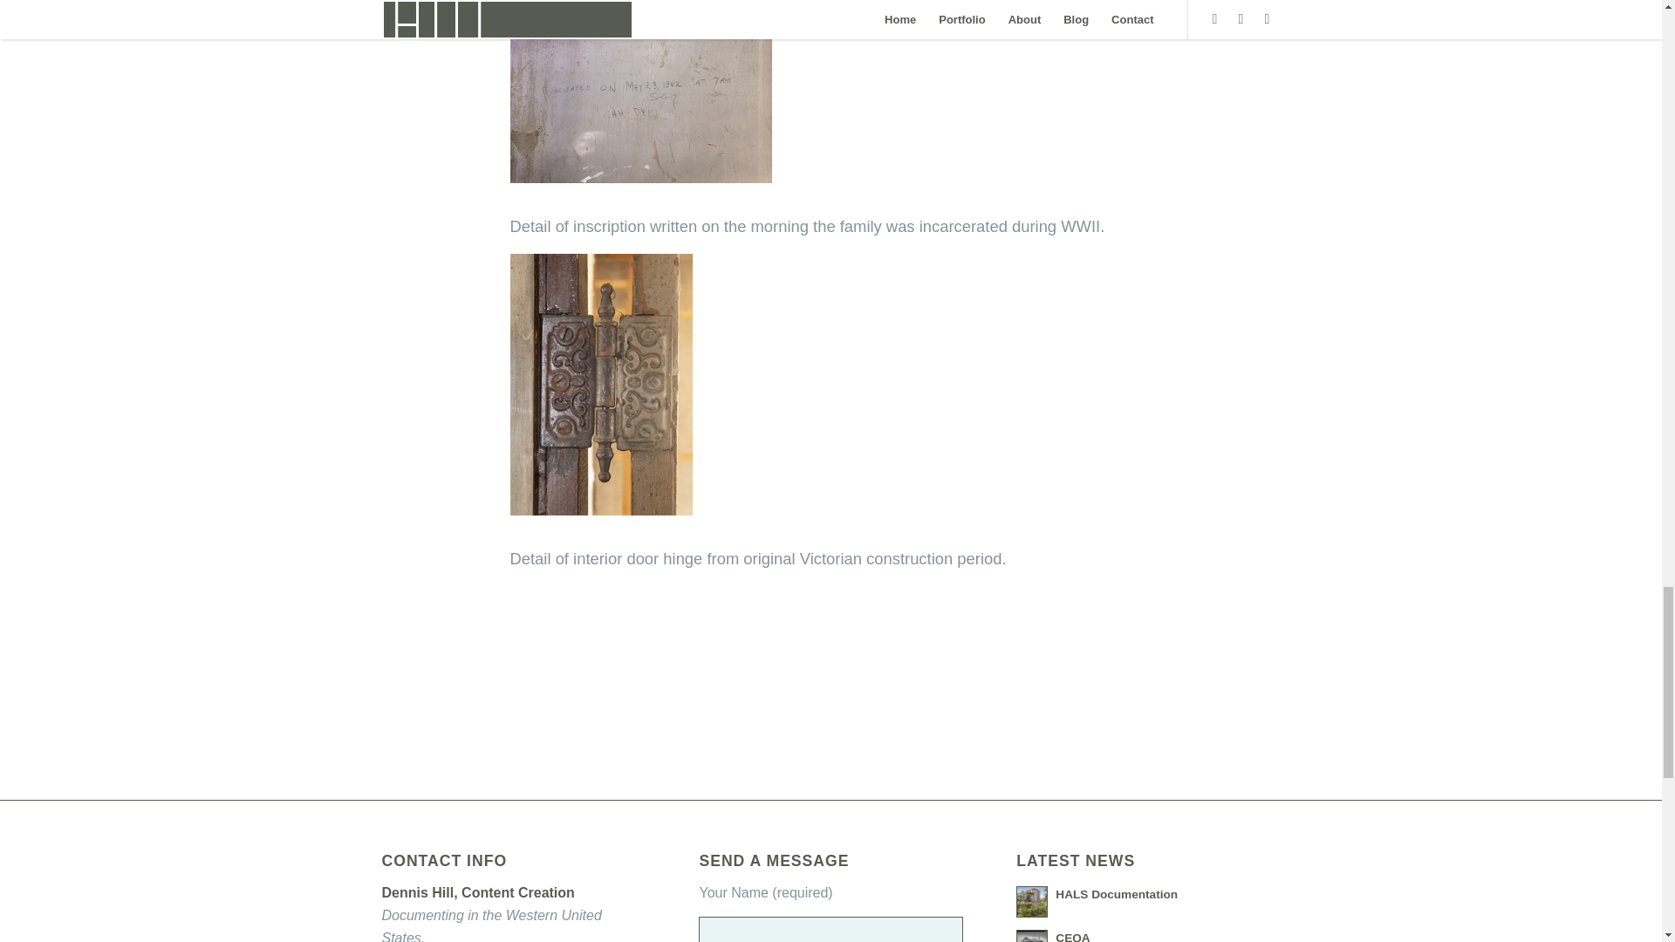 The width and height of the screenshot is (1675, 942). I want to click on Read: HALS Documentation, so click(1116, 894).